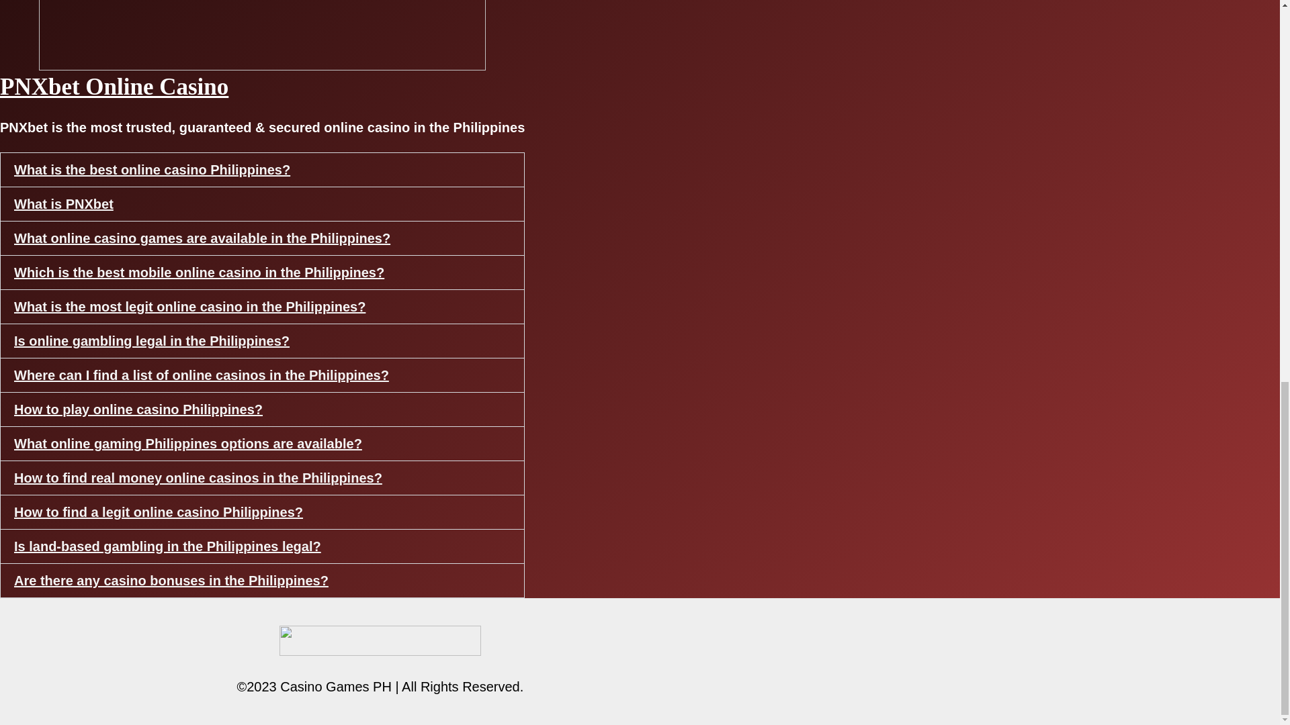  Describe the element at coordinates (152, 169) in the screenshot. I see `What is the best online casino Philippines?` at that location.